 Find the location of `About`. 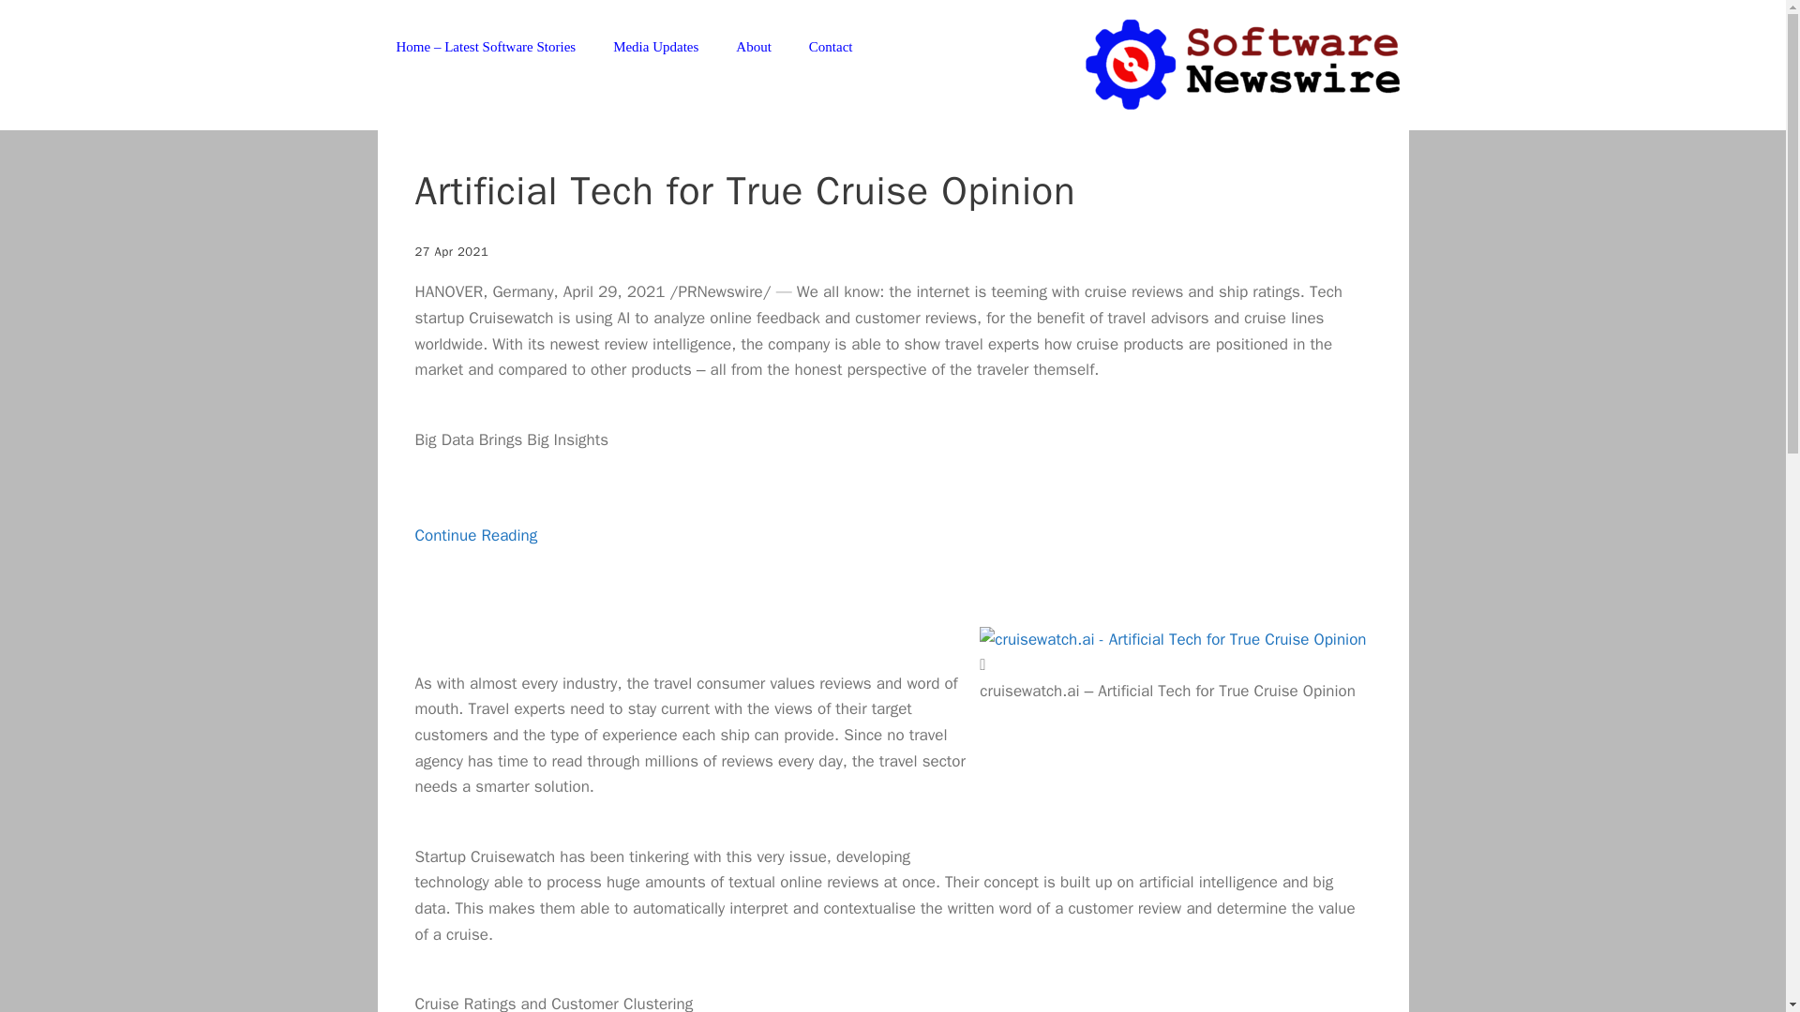

About is located at coordinates (753, 47).